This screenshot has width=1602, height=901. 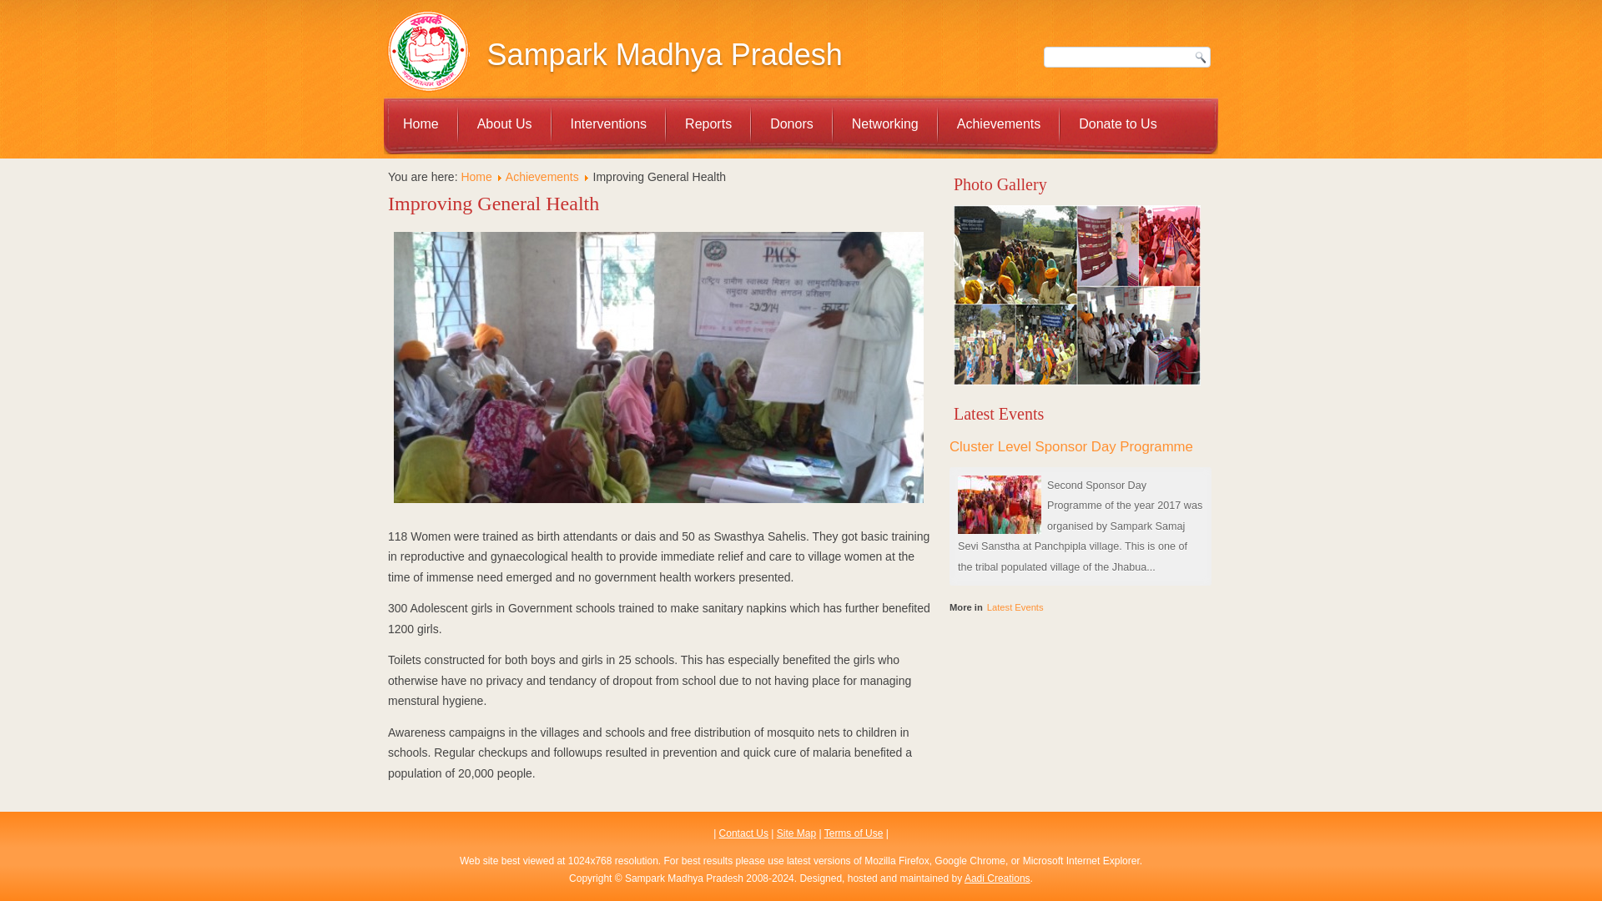 I want to click on Sampark Madhya Pradesh, so click(x=664, y=55).